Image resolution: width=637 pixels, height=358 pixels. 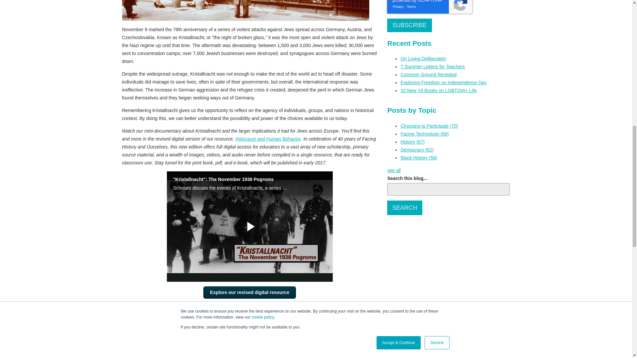 I want to click on Holocaust, so click(x=171, y=320).